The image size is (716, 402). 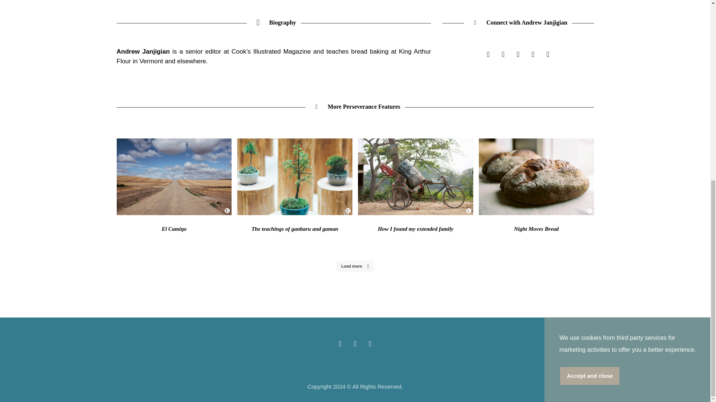 I want to click on How I found my extended family, so click(x=415, y=229).